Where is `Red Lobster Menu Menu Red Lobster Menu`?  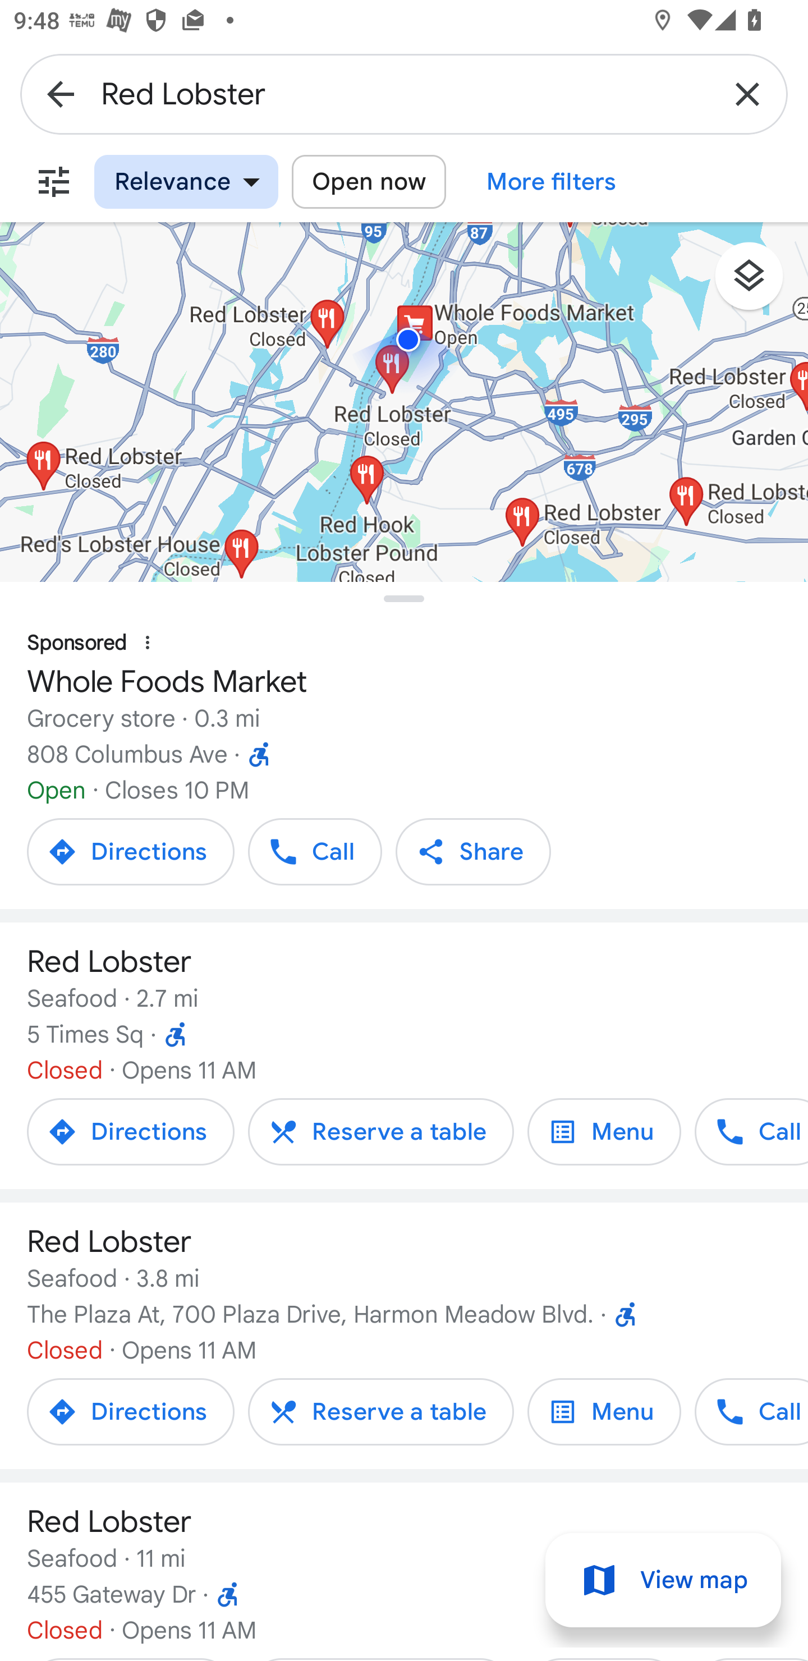
Red Lobster Menu Menu Red Lobster Menu is located at coordinates (604, 1131).